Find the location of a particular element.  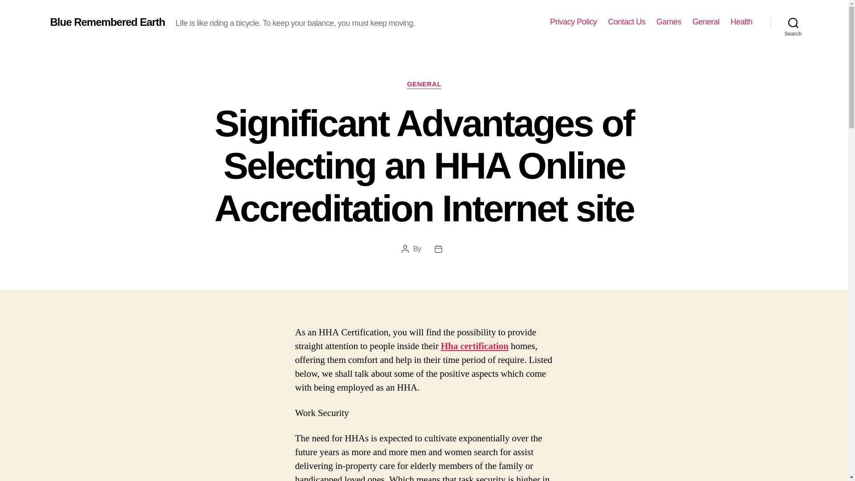

Search is located at coordinates (793, 22).